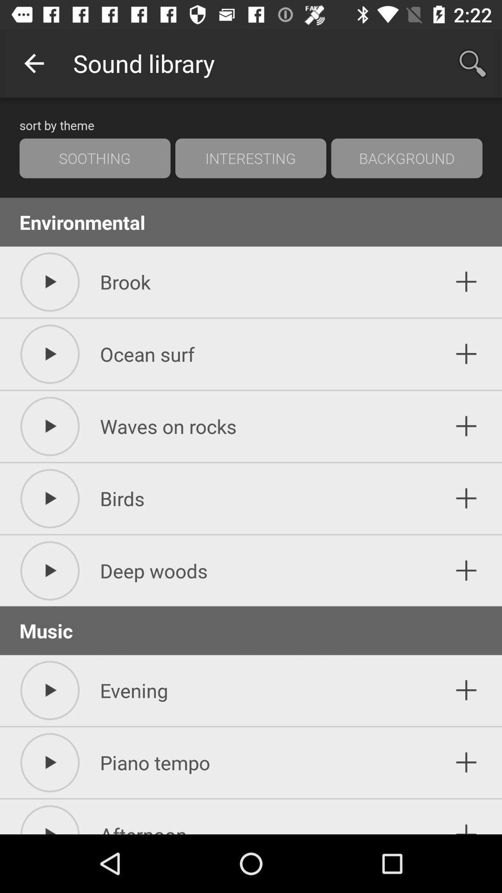  I want to click on turn on interesting icon, so click(251, 158).